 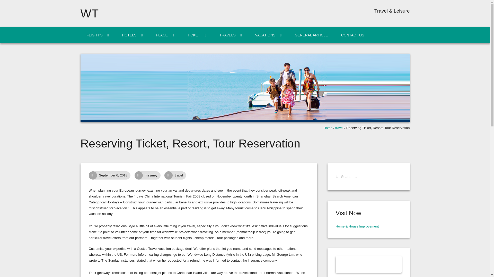 What do you see at coordinates (154, 175) in the screenshot?
I see `View all posts by meymey` at bounding box center [154, 175].